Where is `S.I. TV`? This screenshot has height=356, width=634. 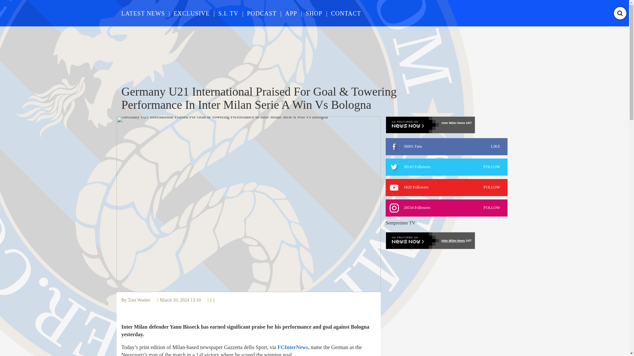 S.I. TV is located at coordinates (453, 241).